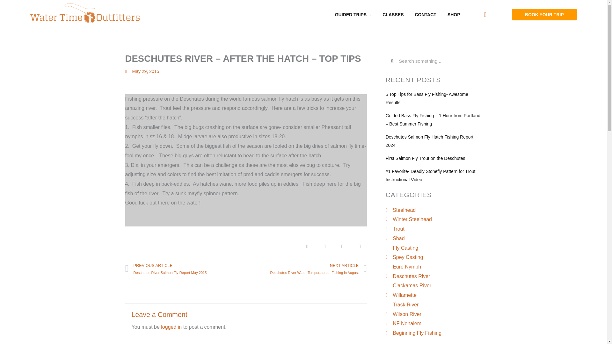 This screenshot has width=612, height=344. What do you see at coordinates (353, 15) in the screenshot?
I see `GUIDED TRIPS` at bounding box center [353, 15].